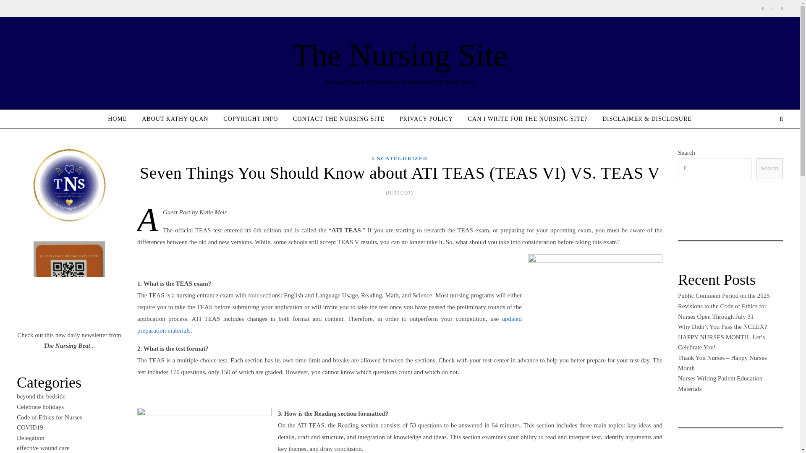  Describe the element at coordinates (426, 119) in the screenshot. I see `PRIVACY POLICY` at that location.